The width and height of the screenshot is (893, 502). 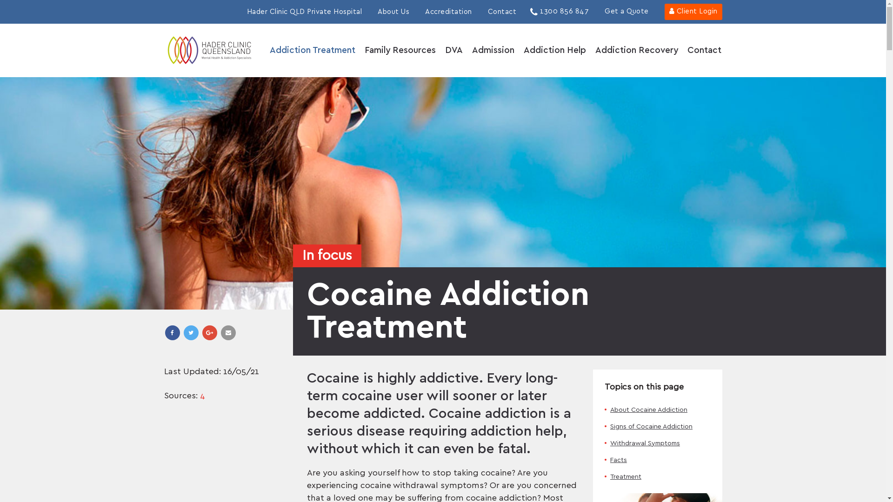 I want to click on Family Resources, so click(x=400, y=53).